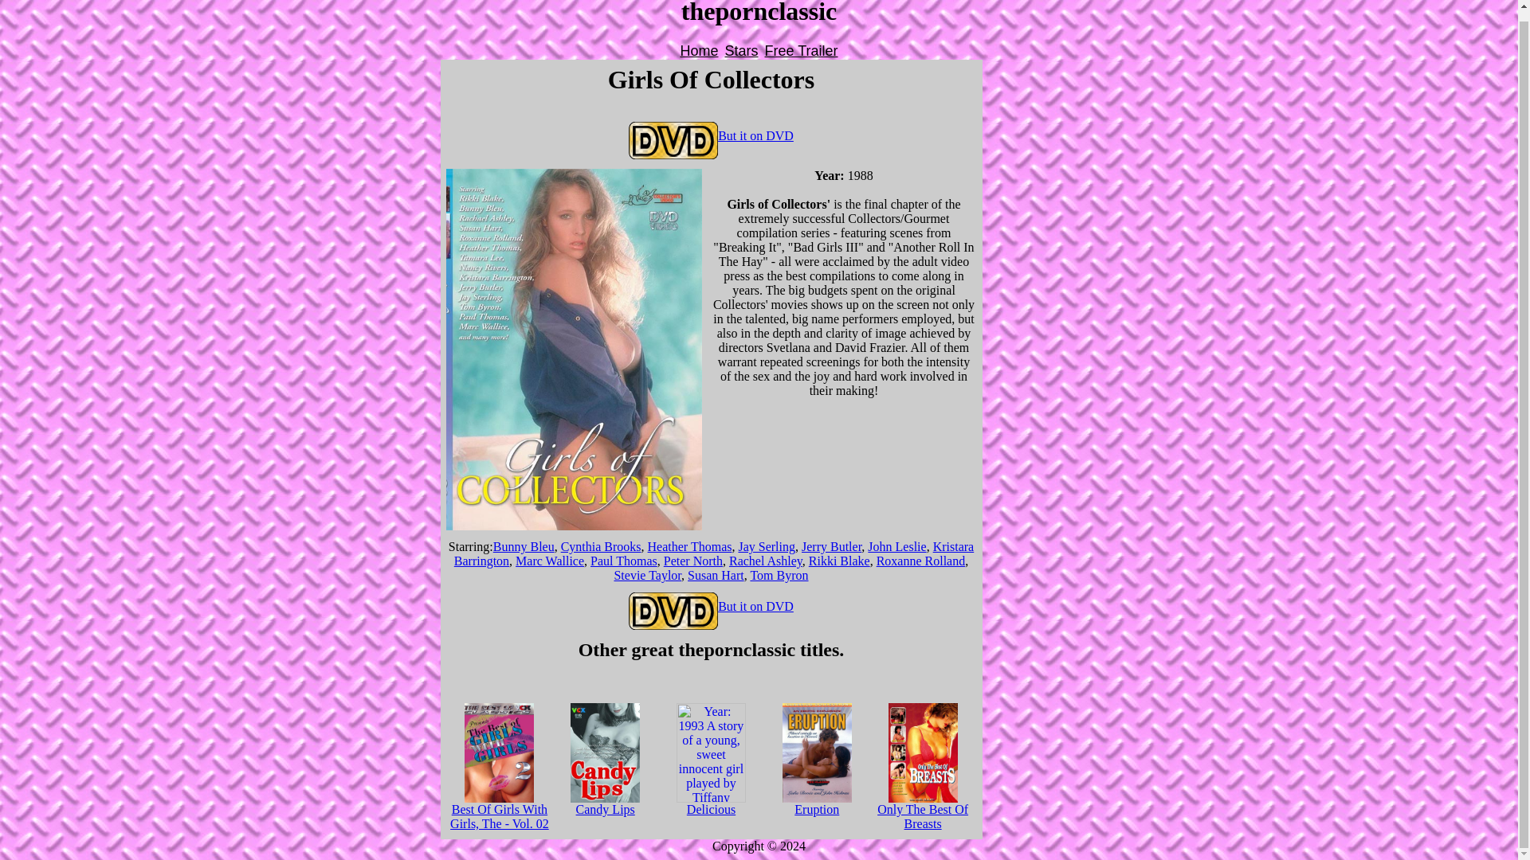 This screenshot has height=860, width=1530. Describe the element at coordinates (716, 575) in the screenshot. I see `Susan Hart` at that location.